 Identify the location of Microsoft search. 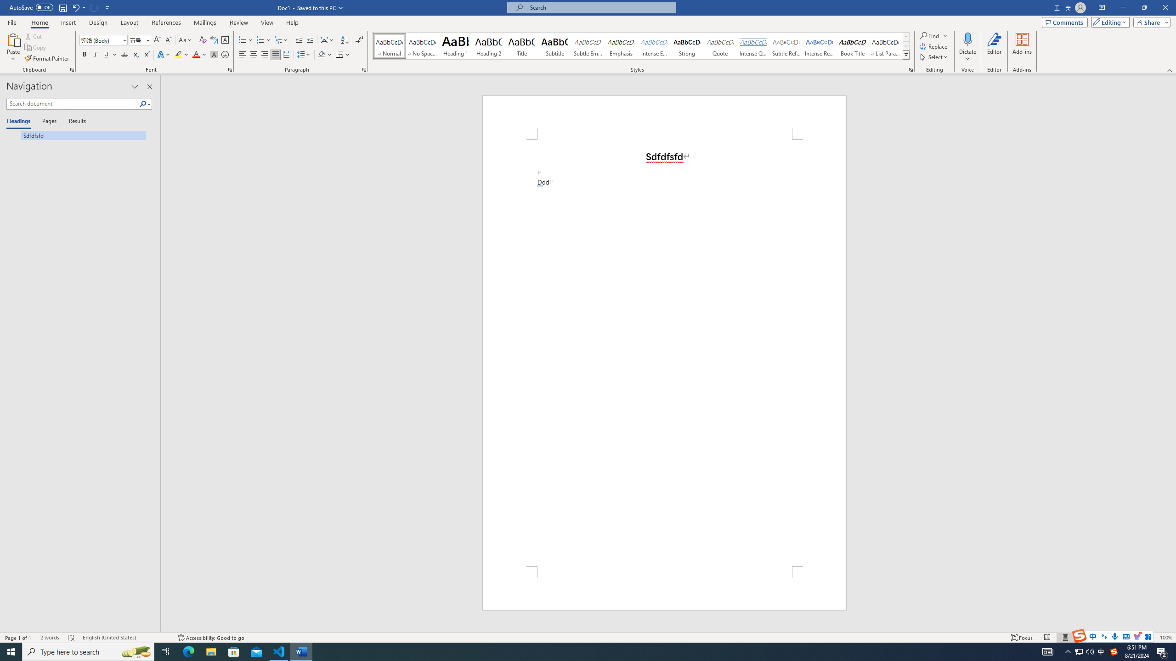
(600, 7).